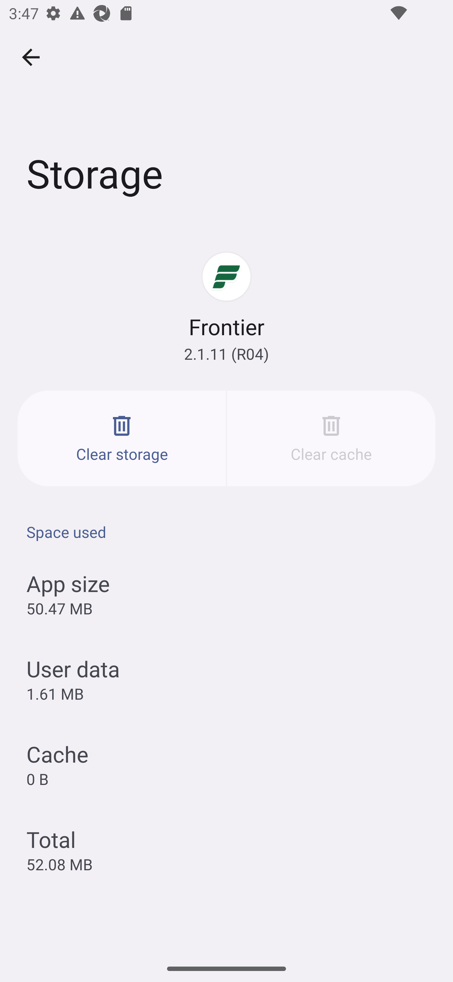 Image resolution: width=453 pixels, height=982 pixels. What do you see at coordinates (331, 438) in the screenshot?
I see `Clear cache` at bounding box center [331, 438].